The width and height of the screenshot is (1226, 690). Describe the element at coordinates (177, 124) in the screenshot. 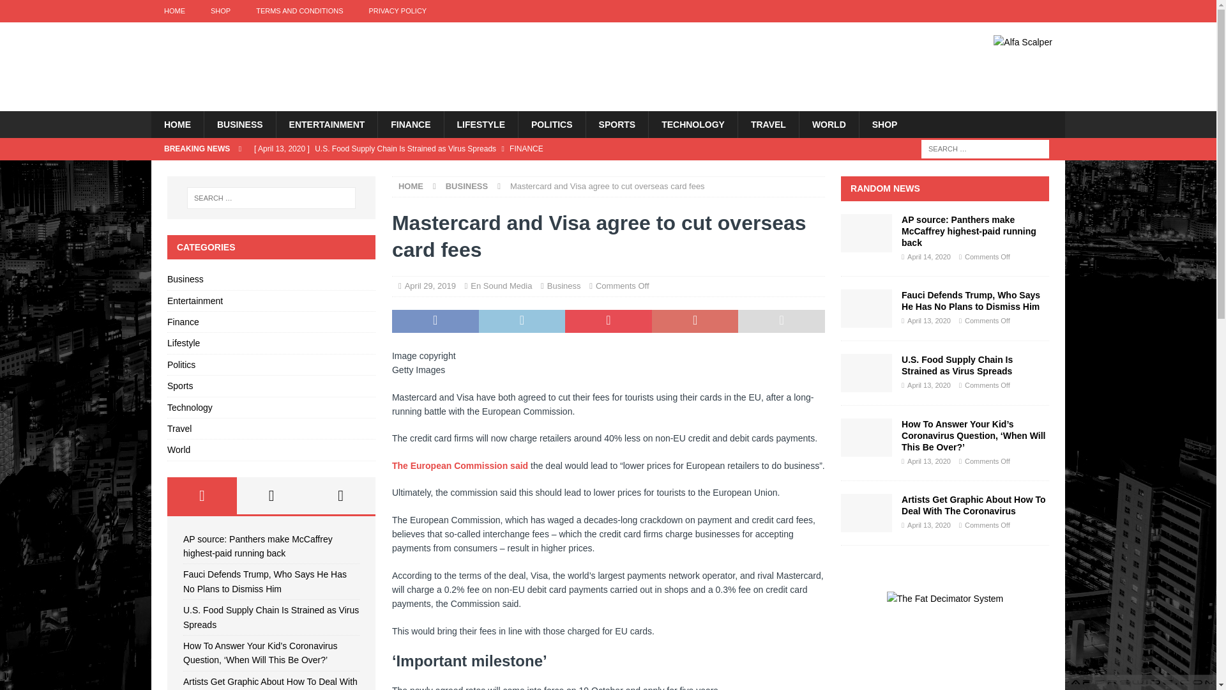

I see `HOME` at that location.